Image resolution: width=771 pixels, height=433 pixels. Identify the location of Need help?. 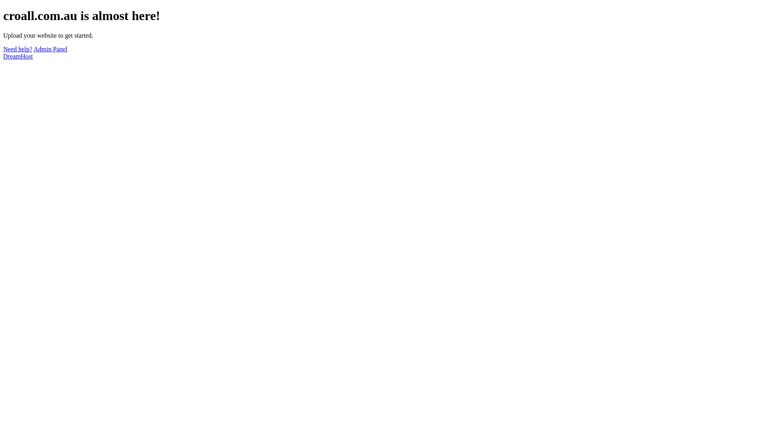
(18, 49).